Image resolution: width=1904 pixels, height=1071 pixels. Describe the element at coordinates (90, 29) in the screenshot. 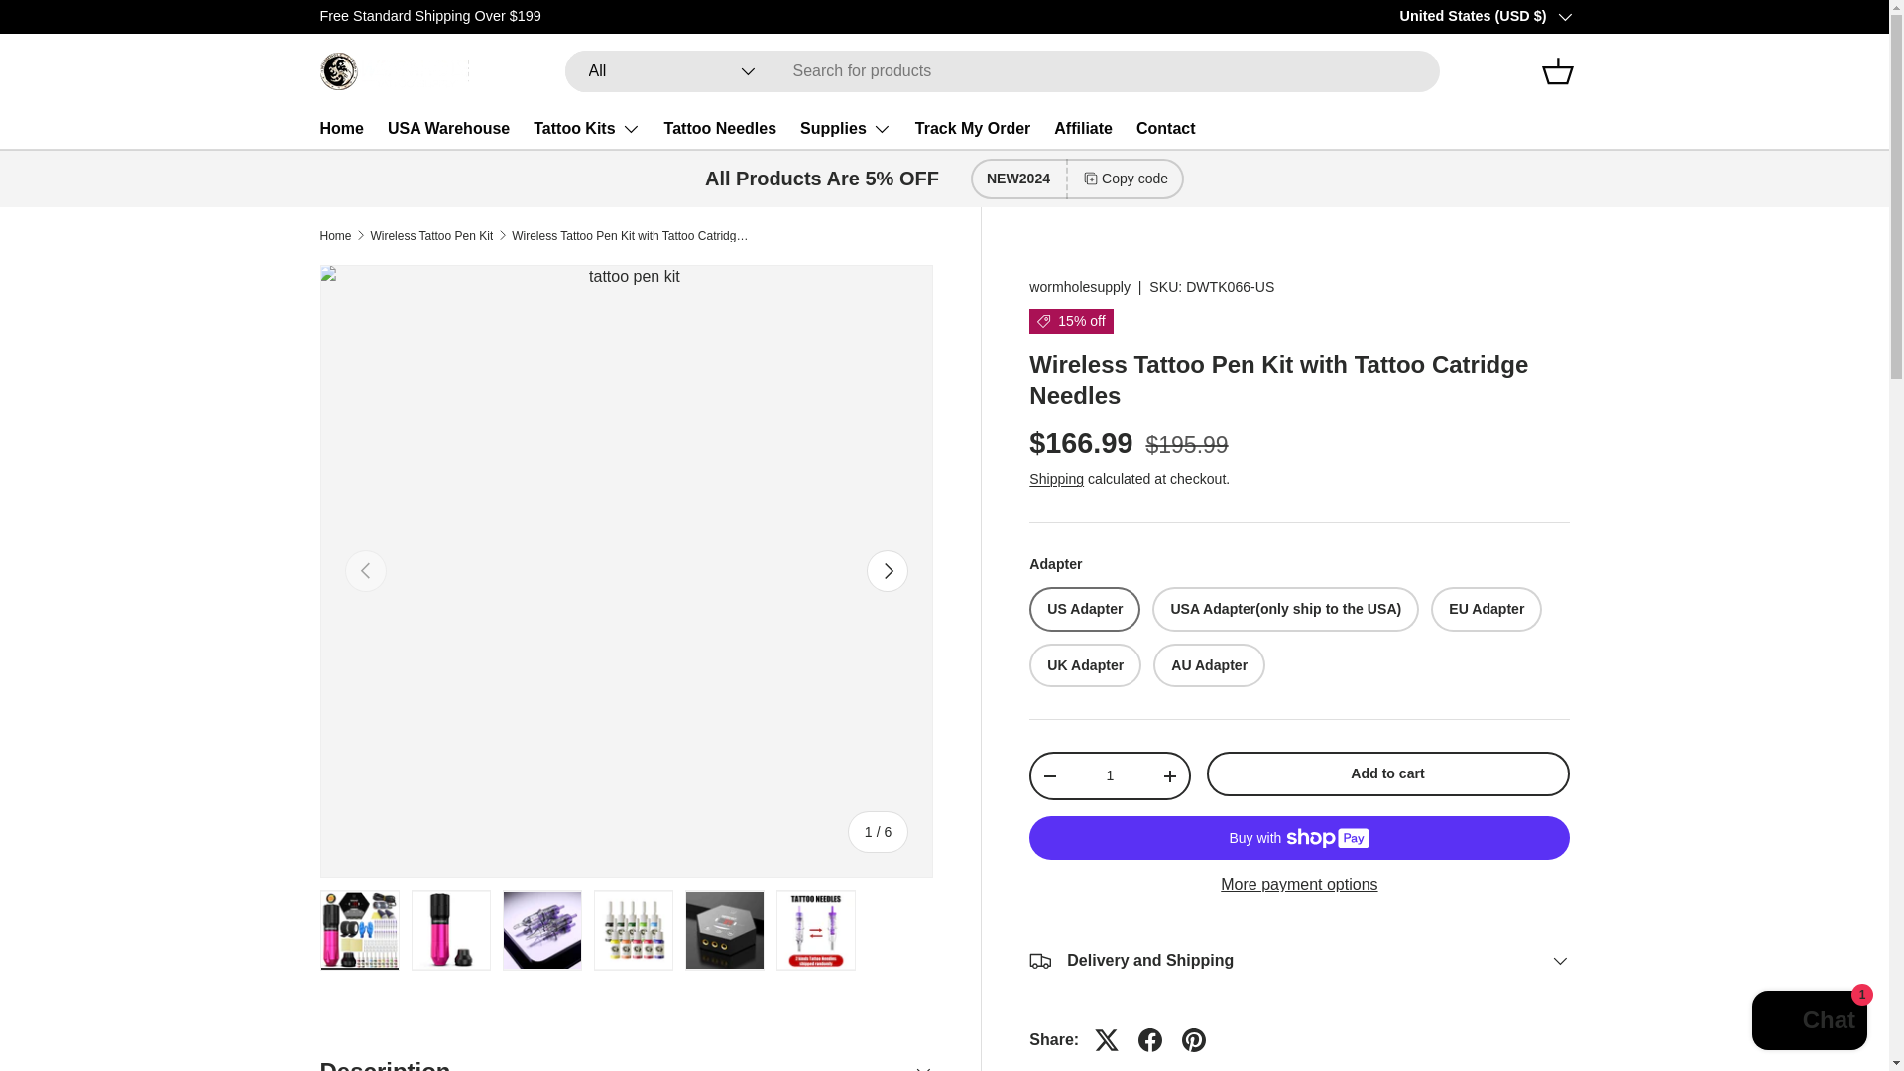

I see `Skip to content` at that location.